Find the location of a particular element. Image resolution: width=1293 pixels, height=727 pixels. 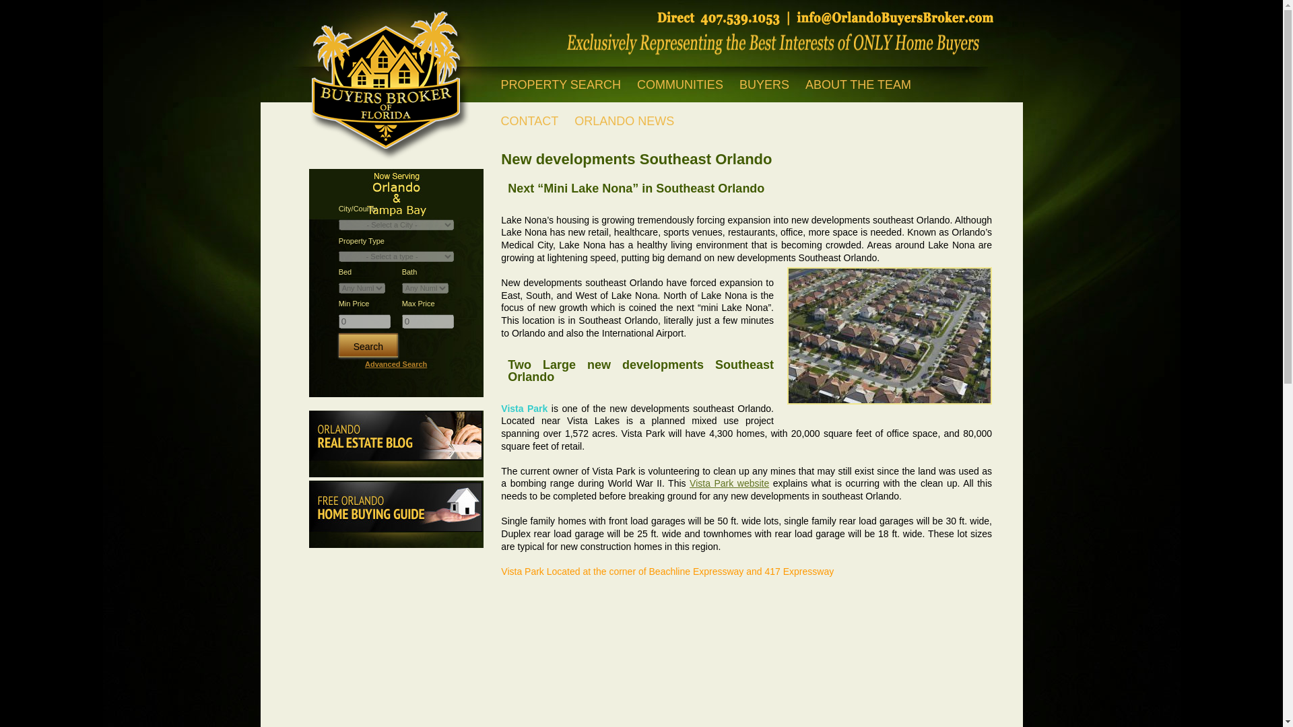

COMMUNITIES is located at coordinates (680, 85).